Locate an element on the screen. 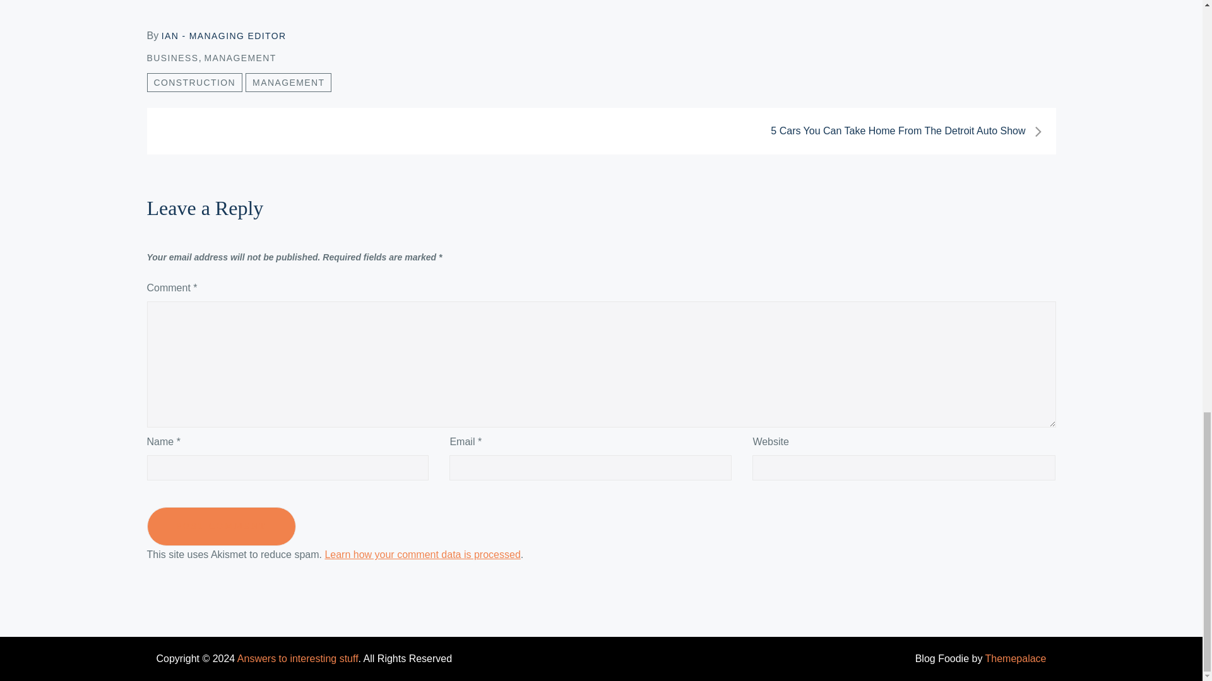 The height and width of the screenshot is (681, 1212). Themepalace is located at coordinates (1016, 658).